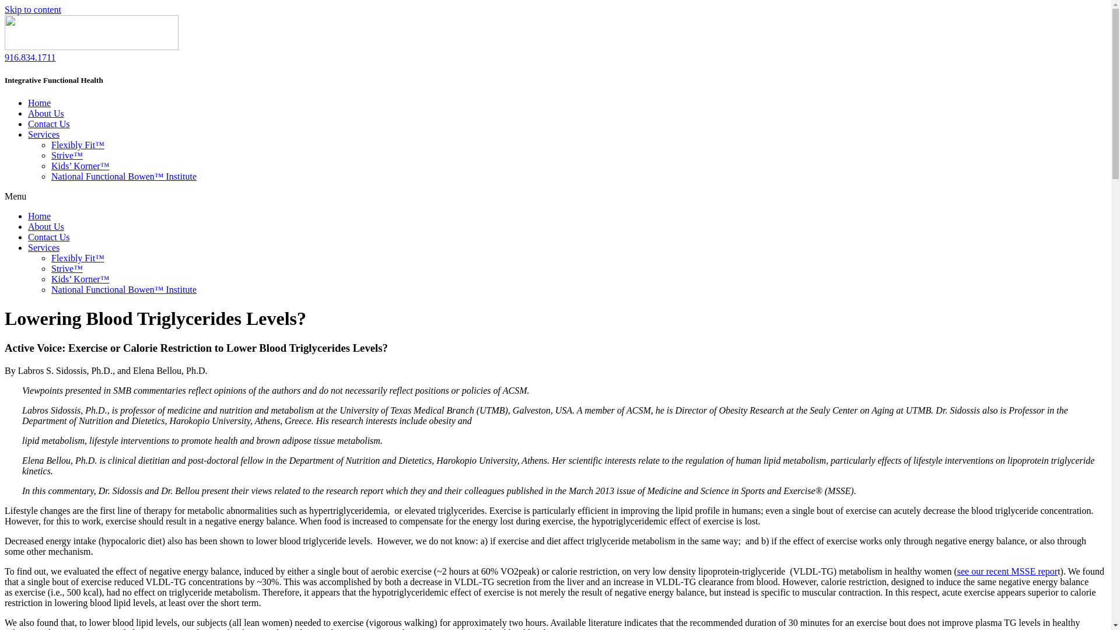 The height and width of the screenshot is (630, 1120). I want to click on see our recent MSSE repor, so click(1007, 571).